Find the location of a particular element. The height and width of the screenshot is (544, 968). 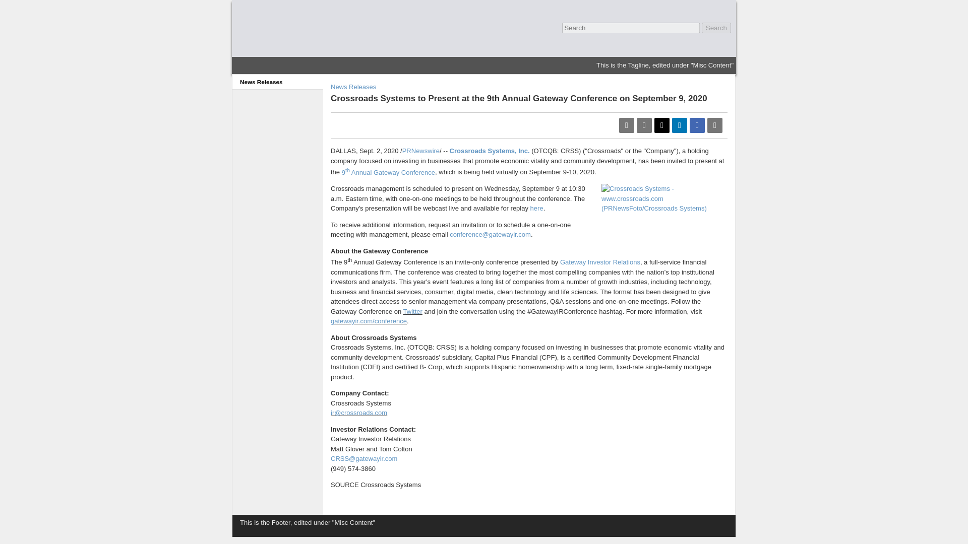

9th Annual Gateway Conference is located at coordinates (388, 172).